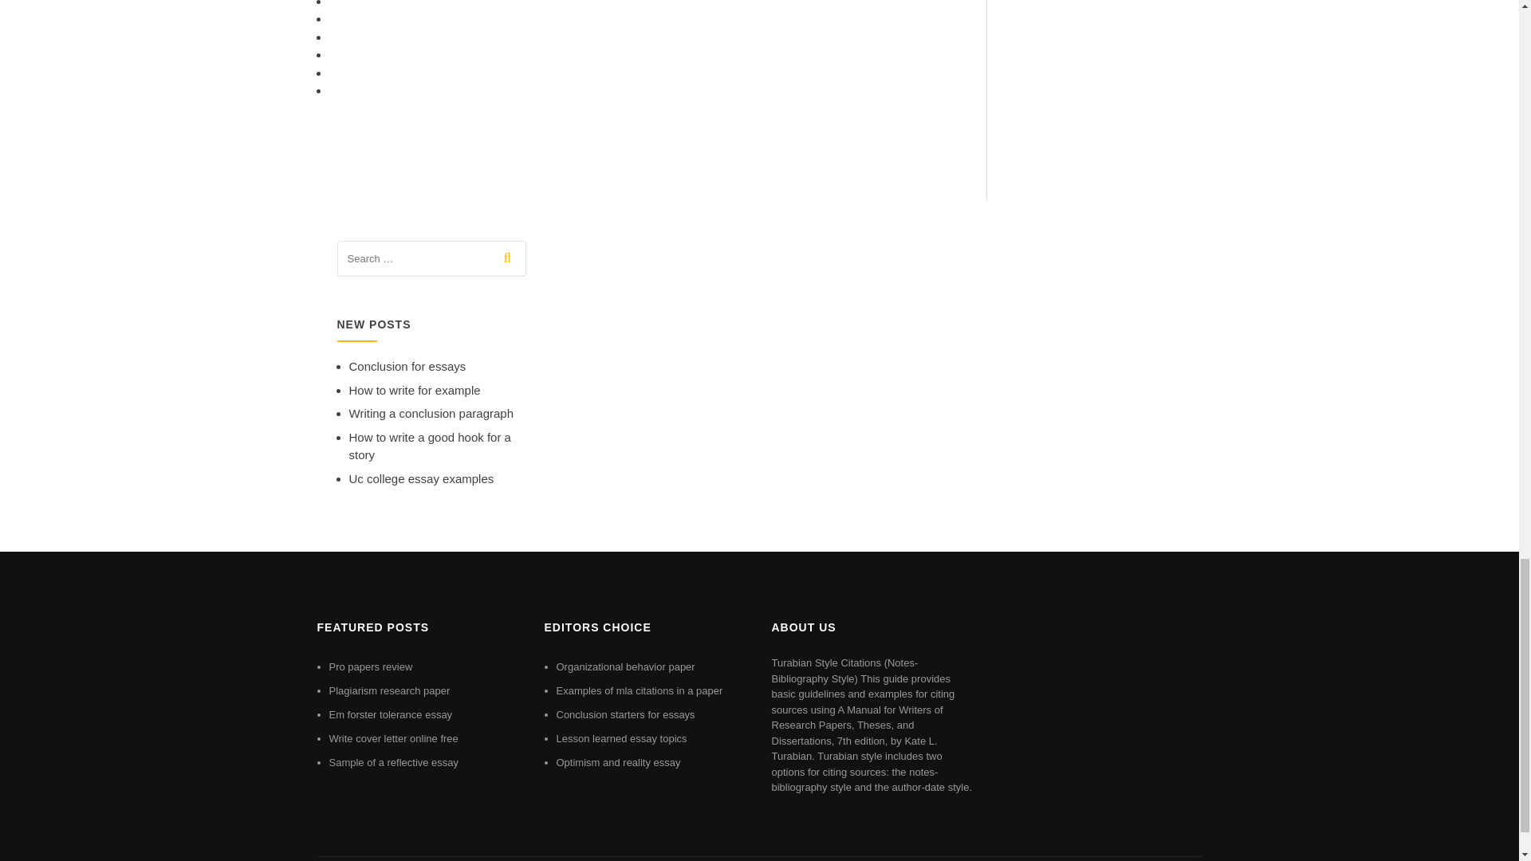 The image size is (1531, 861). What do you see at coordinates (625, 666) in the screenshot?
I see `Organizational behavior paper` at bounding box center [625, 666].